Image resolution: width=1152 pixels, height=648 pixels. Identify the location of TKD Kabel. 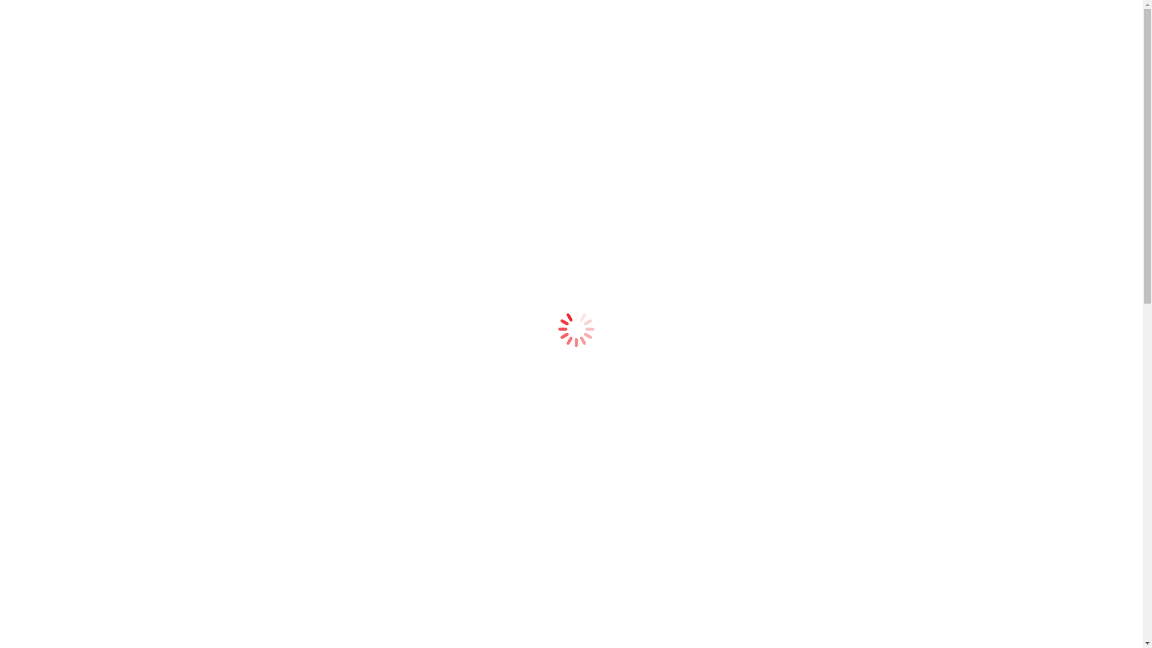
(64, 206).